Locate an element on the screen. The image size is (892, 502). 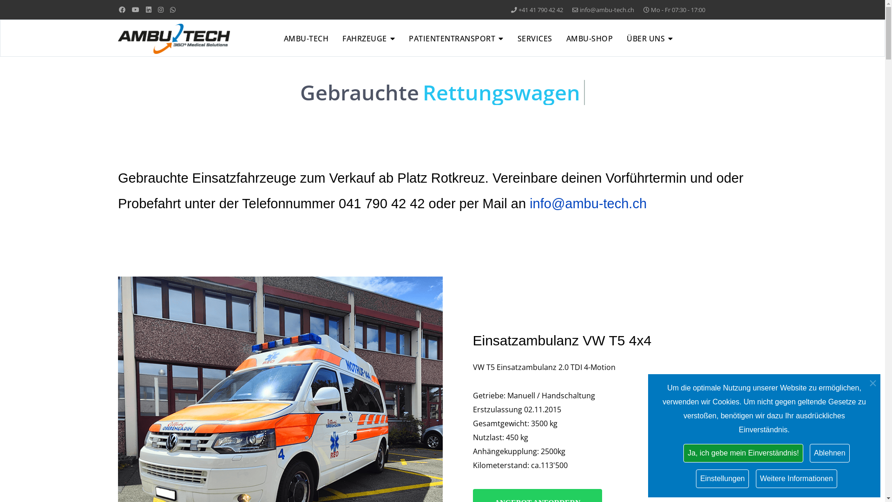
Ablehnen is located at coordinates (830, 453).